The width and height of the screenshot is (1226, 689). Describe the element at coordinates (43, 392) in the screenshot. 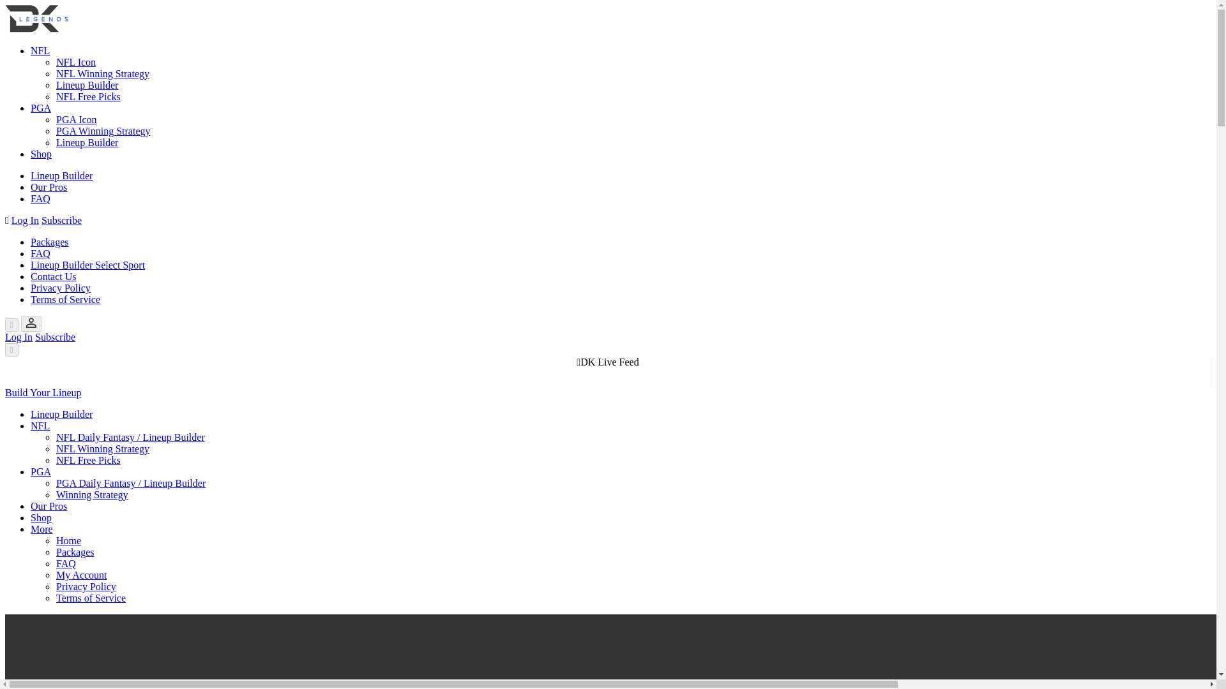

I see `Build Your Lineup` at that location.